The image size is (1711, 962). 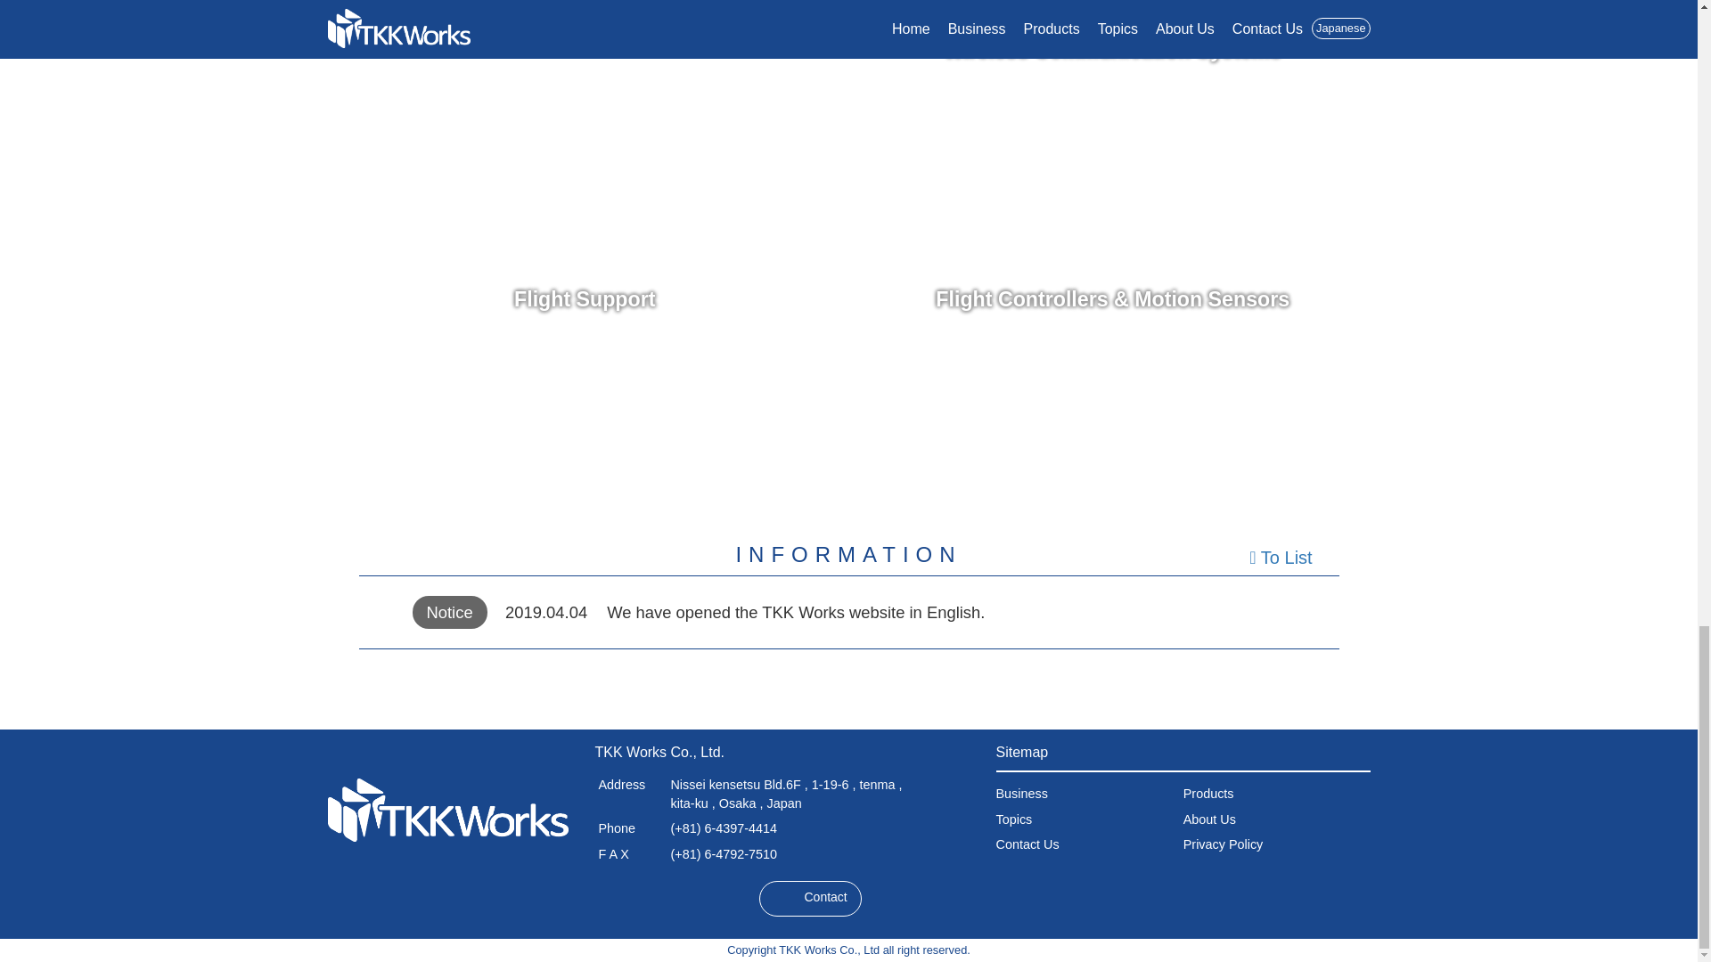 What do you see at coordinates (1280, 558) in the screenshot?
I see `To List` at bounding box center [1280, 558].